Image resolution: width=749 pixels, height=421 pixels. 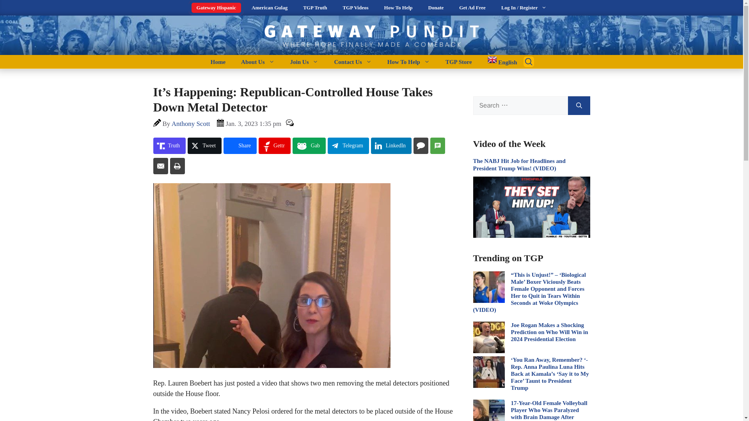 What do you see at coordinates (348, 146) in the screenshot?
I see `Share on Telegram` at bounding box center [348, 146].